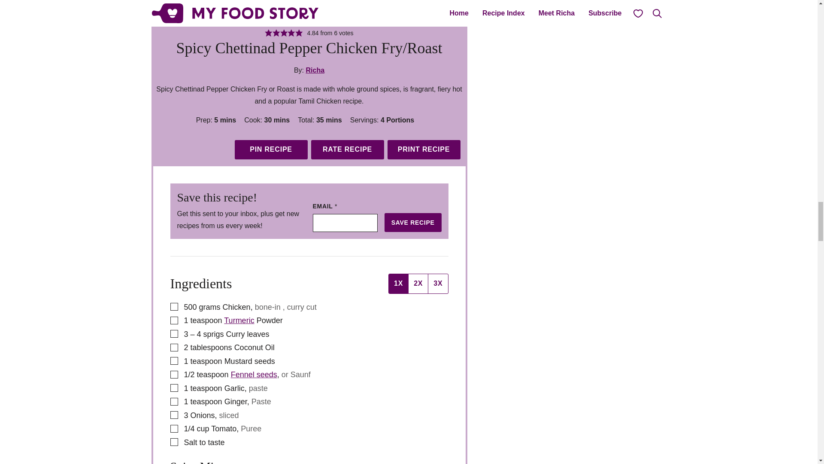 The width and height of the screenshot is (824, 464). I want to click on 1X, so click(398, 284).